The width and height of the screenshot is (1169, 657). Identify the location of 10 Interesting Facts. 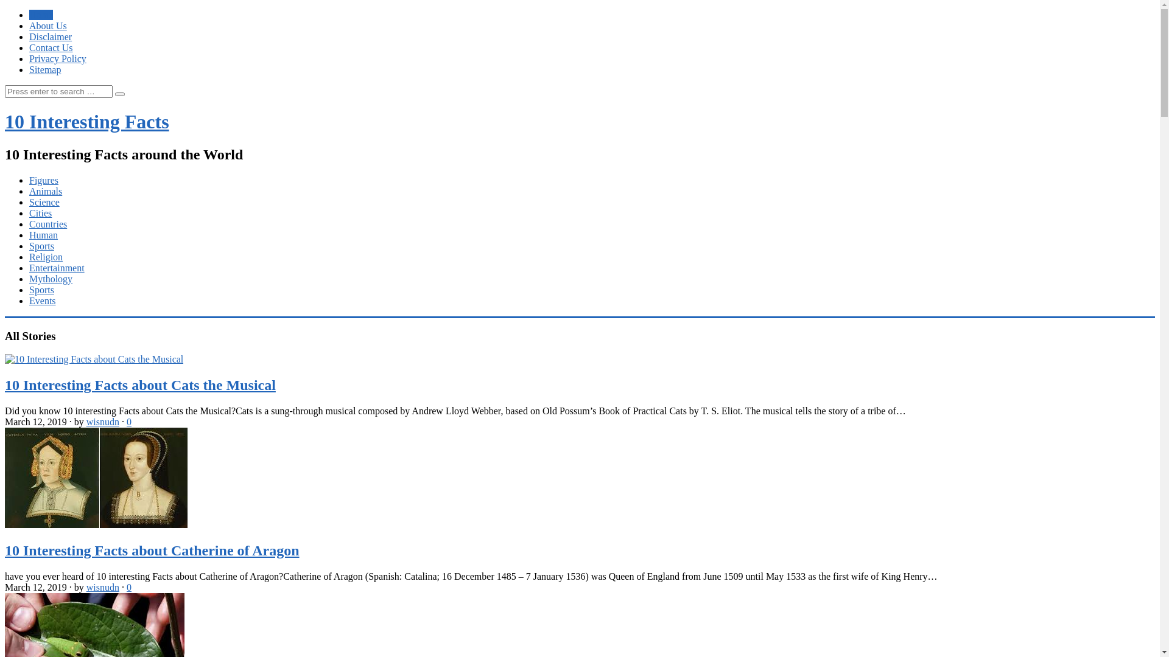
(87, 122).